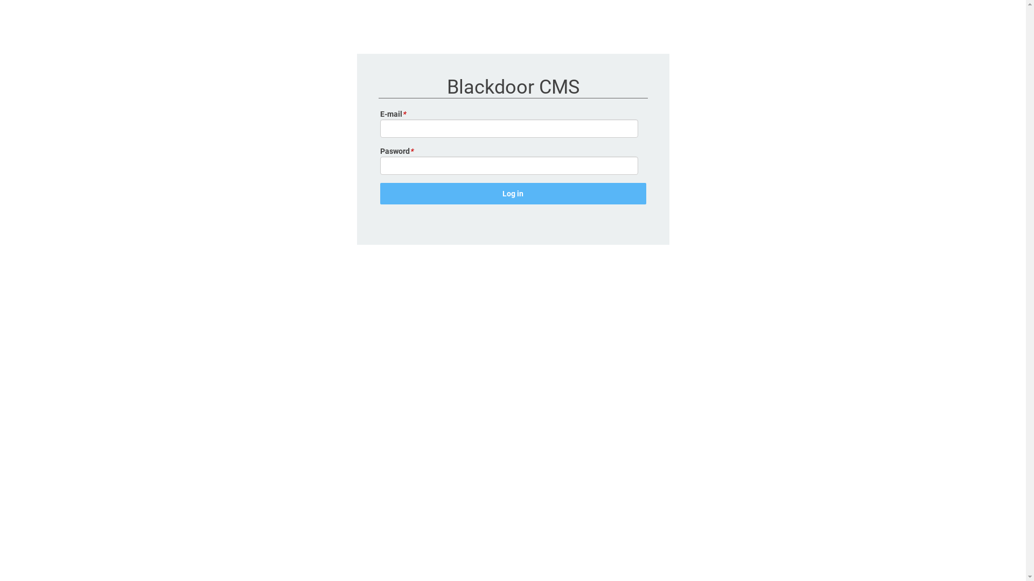 Image resolution: width=1034 pixels, height=581 pixels. Describe the element at coordinates (513, 194) in the screenshot. I see `Log in` at that location.